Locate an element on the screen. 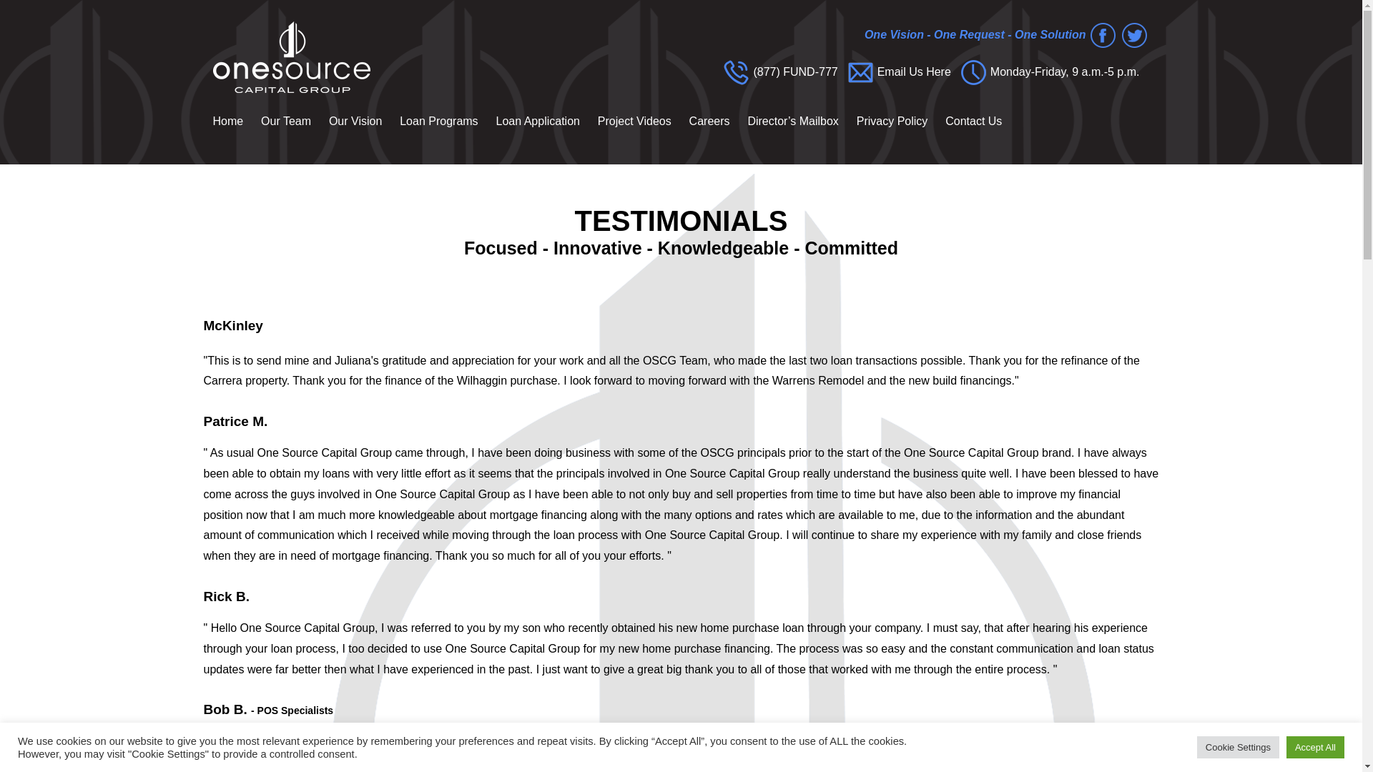  Privacy Policy is located at coordinates (884, 122).